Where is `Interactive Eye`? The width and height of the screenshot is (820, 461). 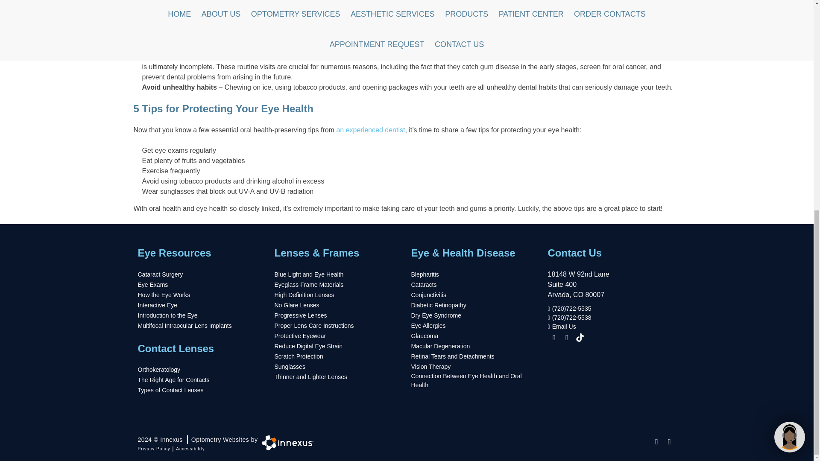
Interactive Eye is located at coordinates (157, 305).